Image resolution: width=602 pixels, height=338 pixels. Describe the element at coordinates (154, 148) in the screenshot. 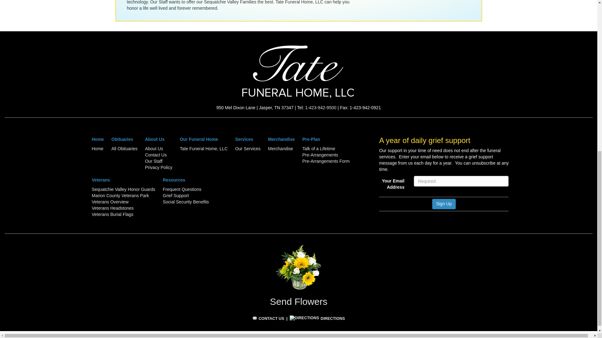

I see `About Us` at that location.